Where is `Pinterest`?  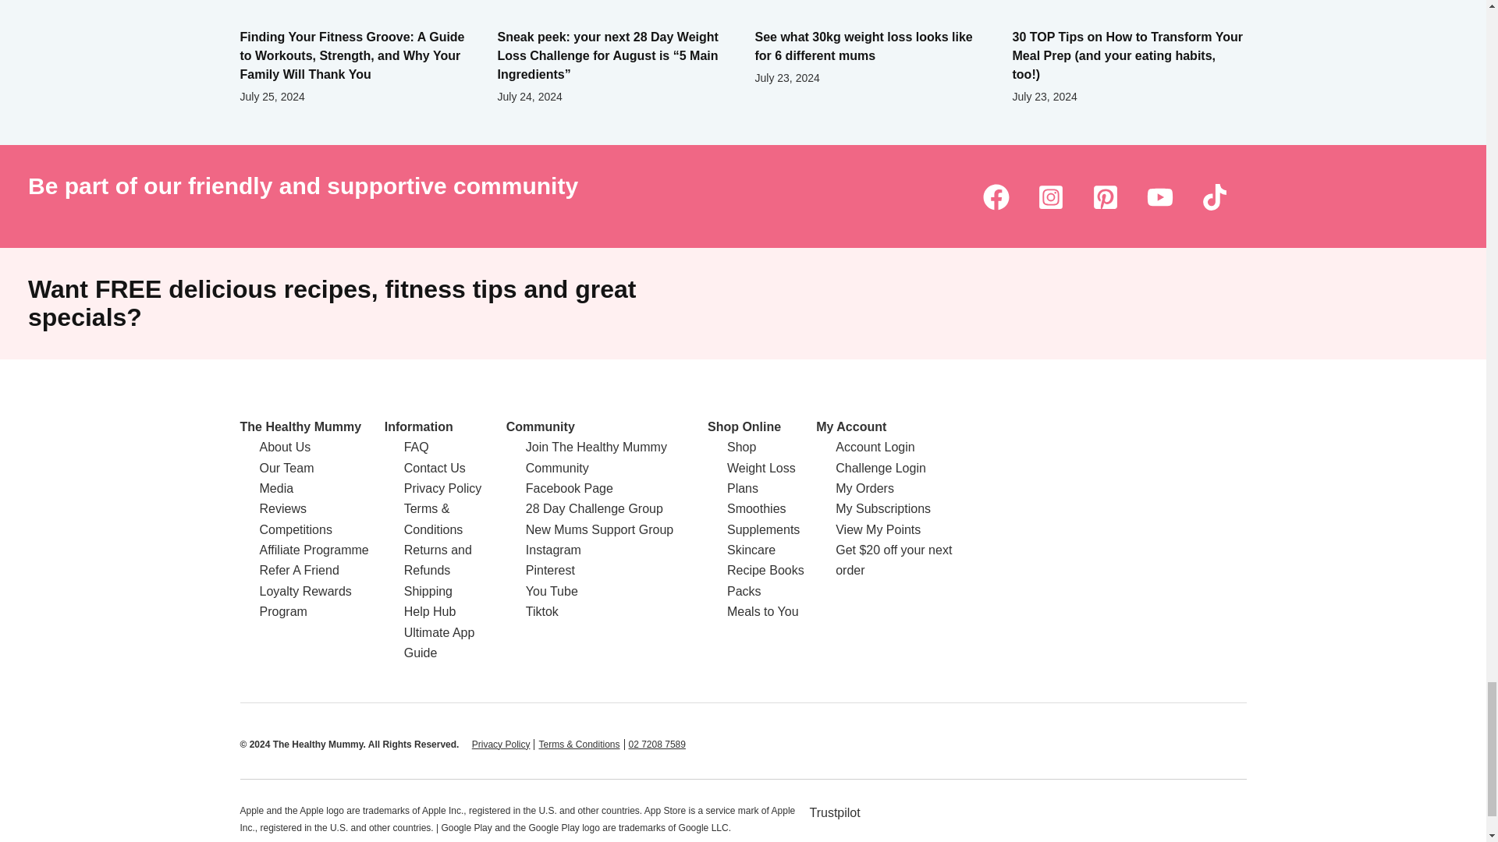
Pinterest is located at coordinates (1105, 196).